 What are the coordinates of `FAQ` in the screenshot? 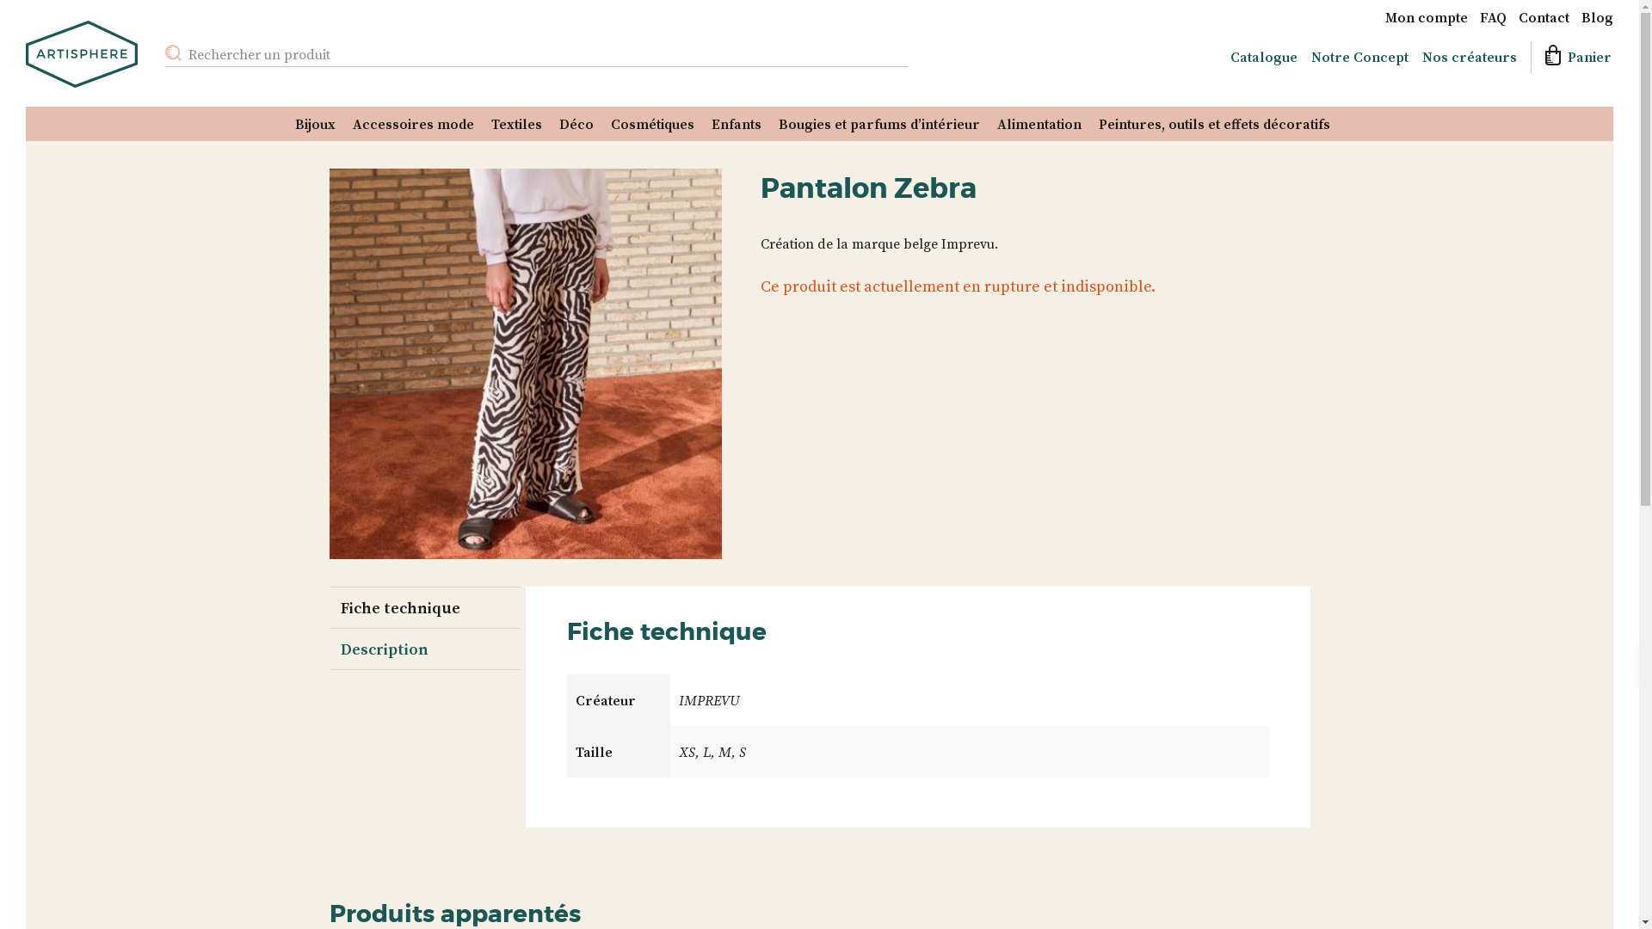 It's located at (1494, 17).